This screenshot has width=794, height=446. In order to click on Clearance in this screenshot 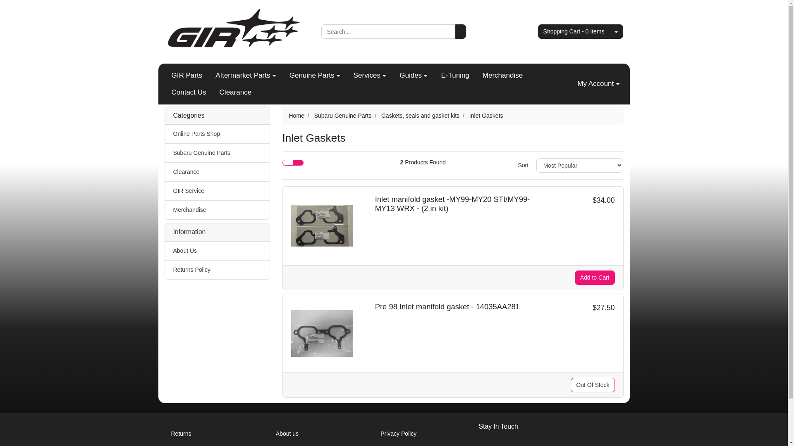, I will do `click(217, 172)`.